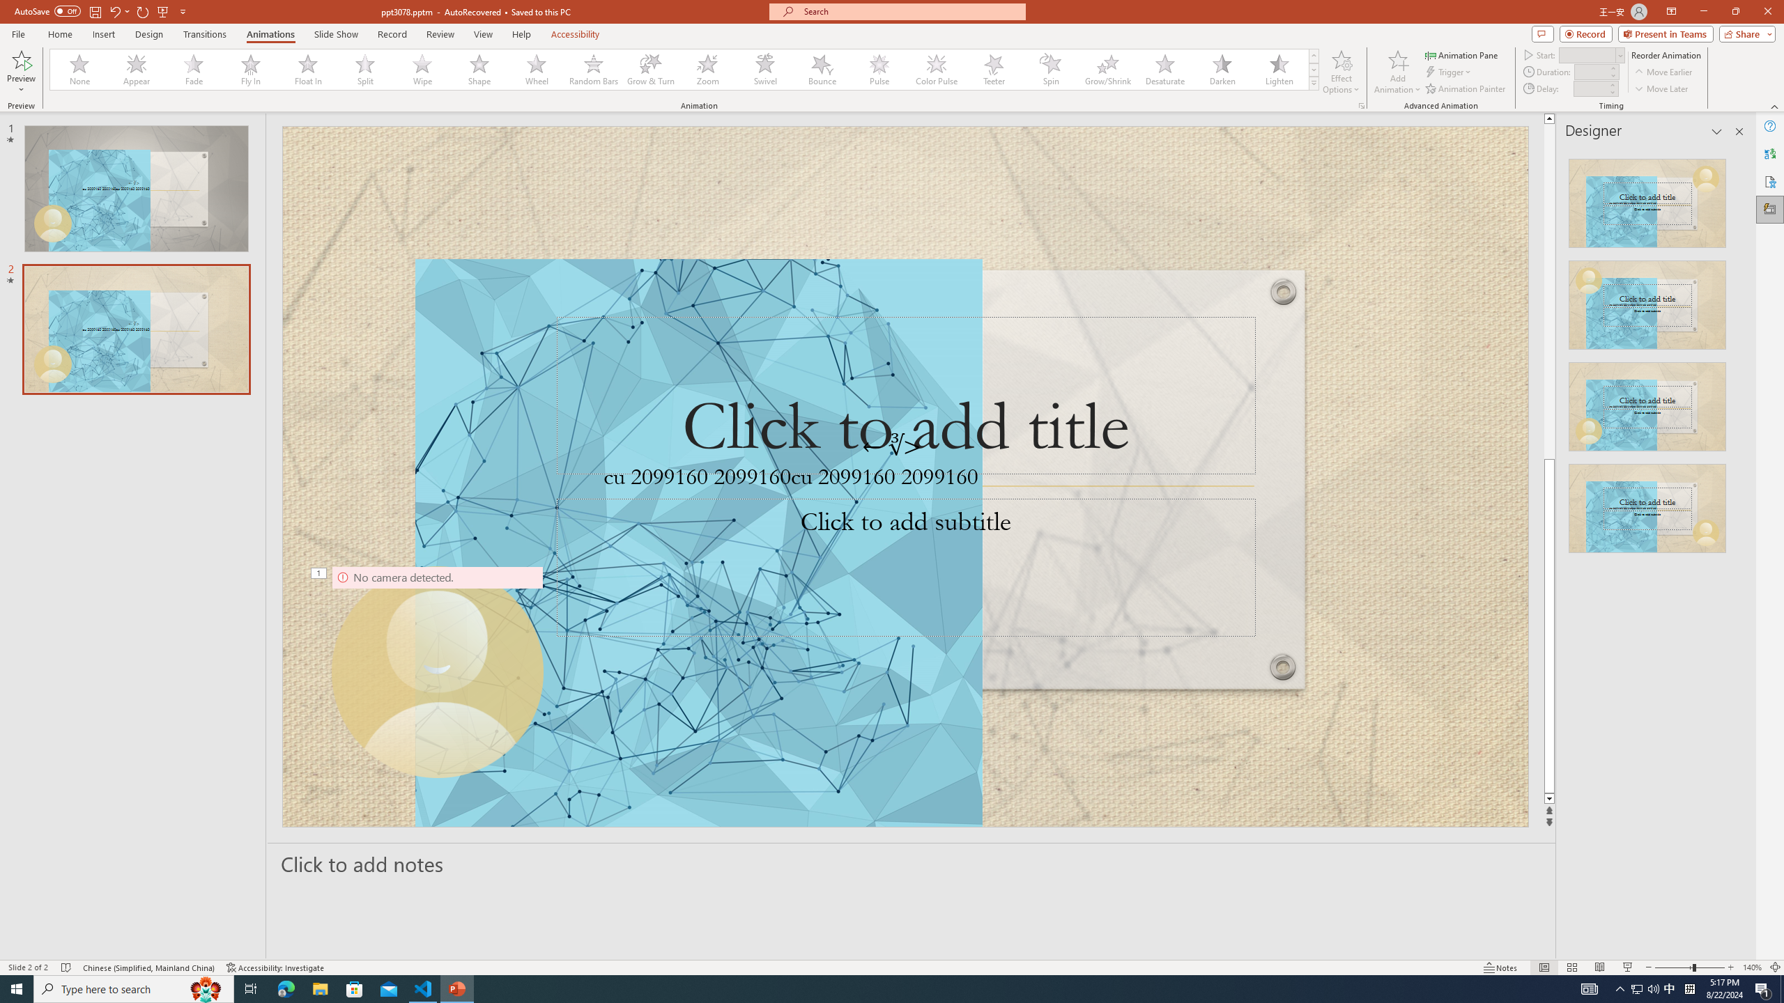 The image size is (1784, 1003). What do you see at coordinates (1466, 89) in the screenshot?
I see `Animation Painter` at bounding box center [1466, 89].